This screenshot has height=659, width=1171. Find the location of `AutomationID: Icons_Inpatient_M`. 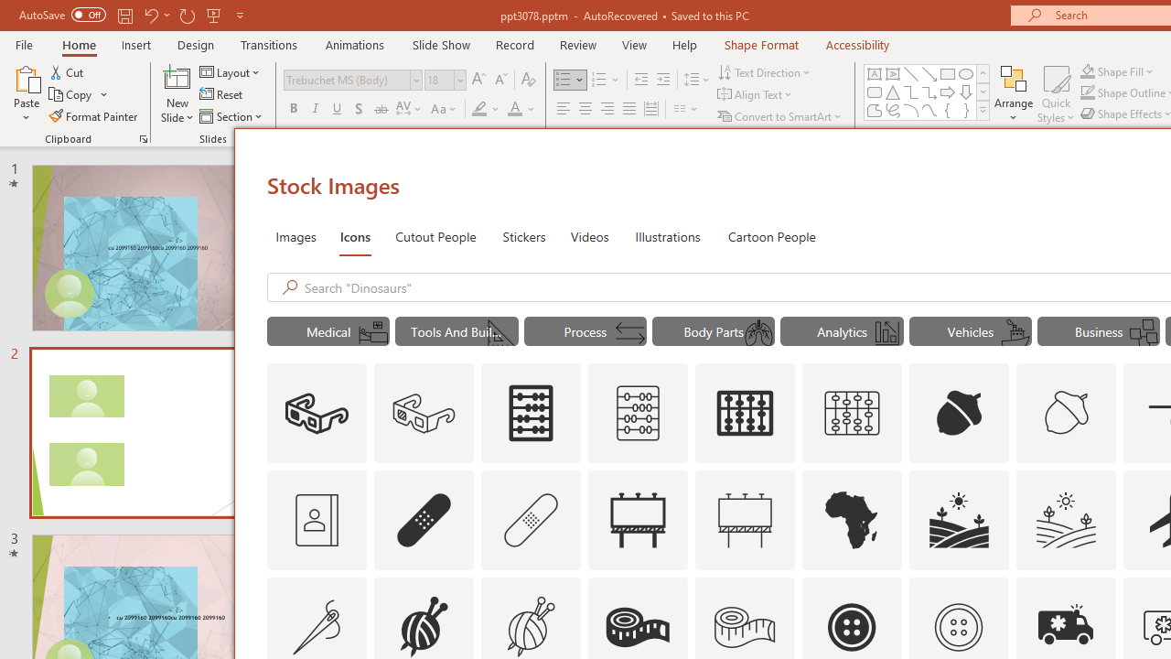

AutomationID: Icons_Inpatient_M is located at coordinates (373, 333).